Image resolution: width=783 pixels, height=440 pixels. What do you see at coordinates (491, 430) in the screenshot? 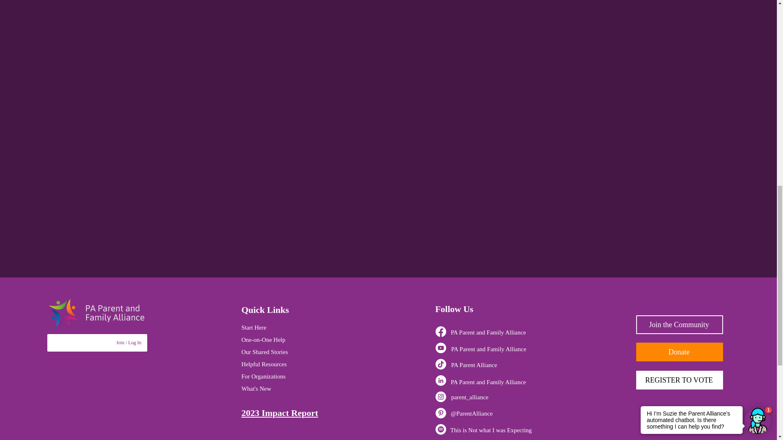
I see `This is Not what I was Expecting` at bounding box center [491, 430].